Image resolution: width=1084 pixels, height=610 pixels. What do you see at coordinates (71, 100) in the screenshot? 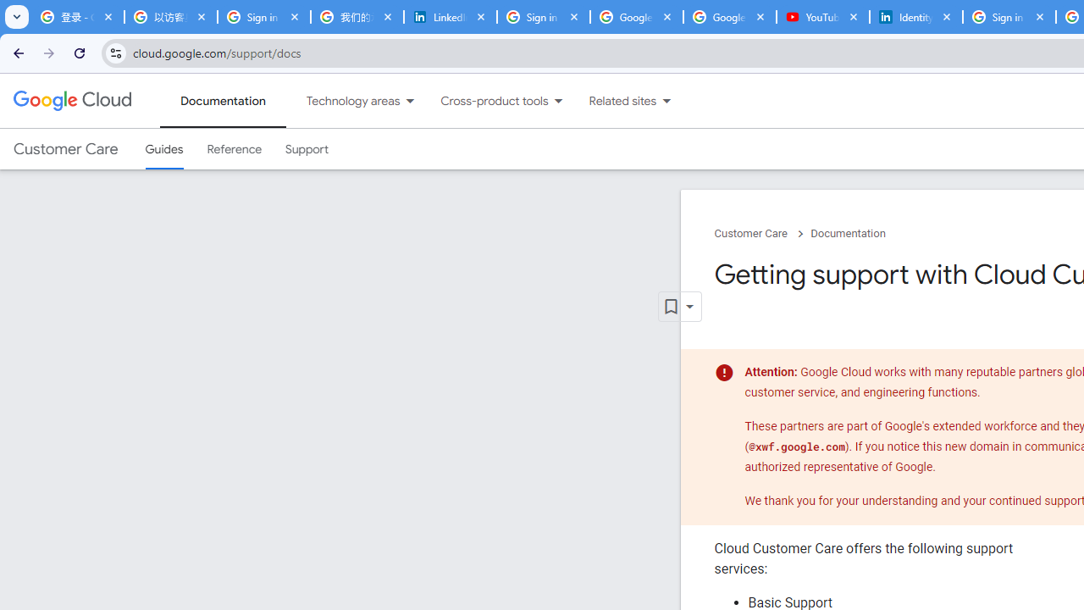
I see `Google Cloud` at bounding box center [71, 100].